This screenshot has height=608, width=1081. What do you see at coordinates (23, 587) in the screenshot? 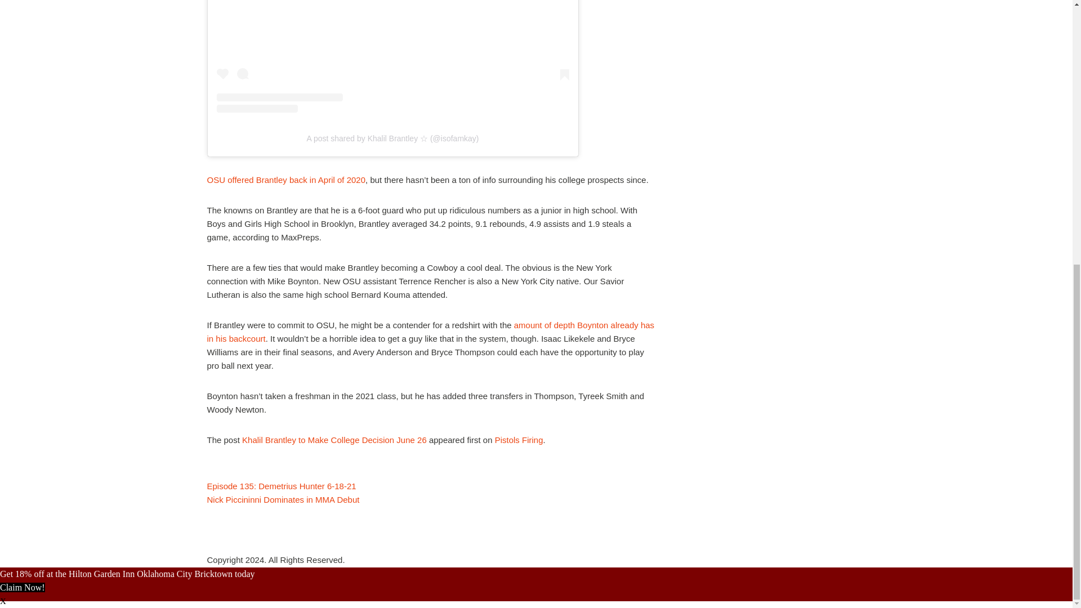
I see `Claim Now!` at bounding box center [23, 587].